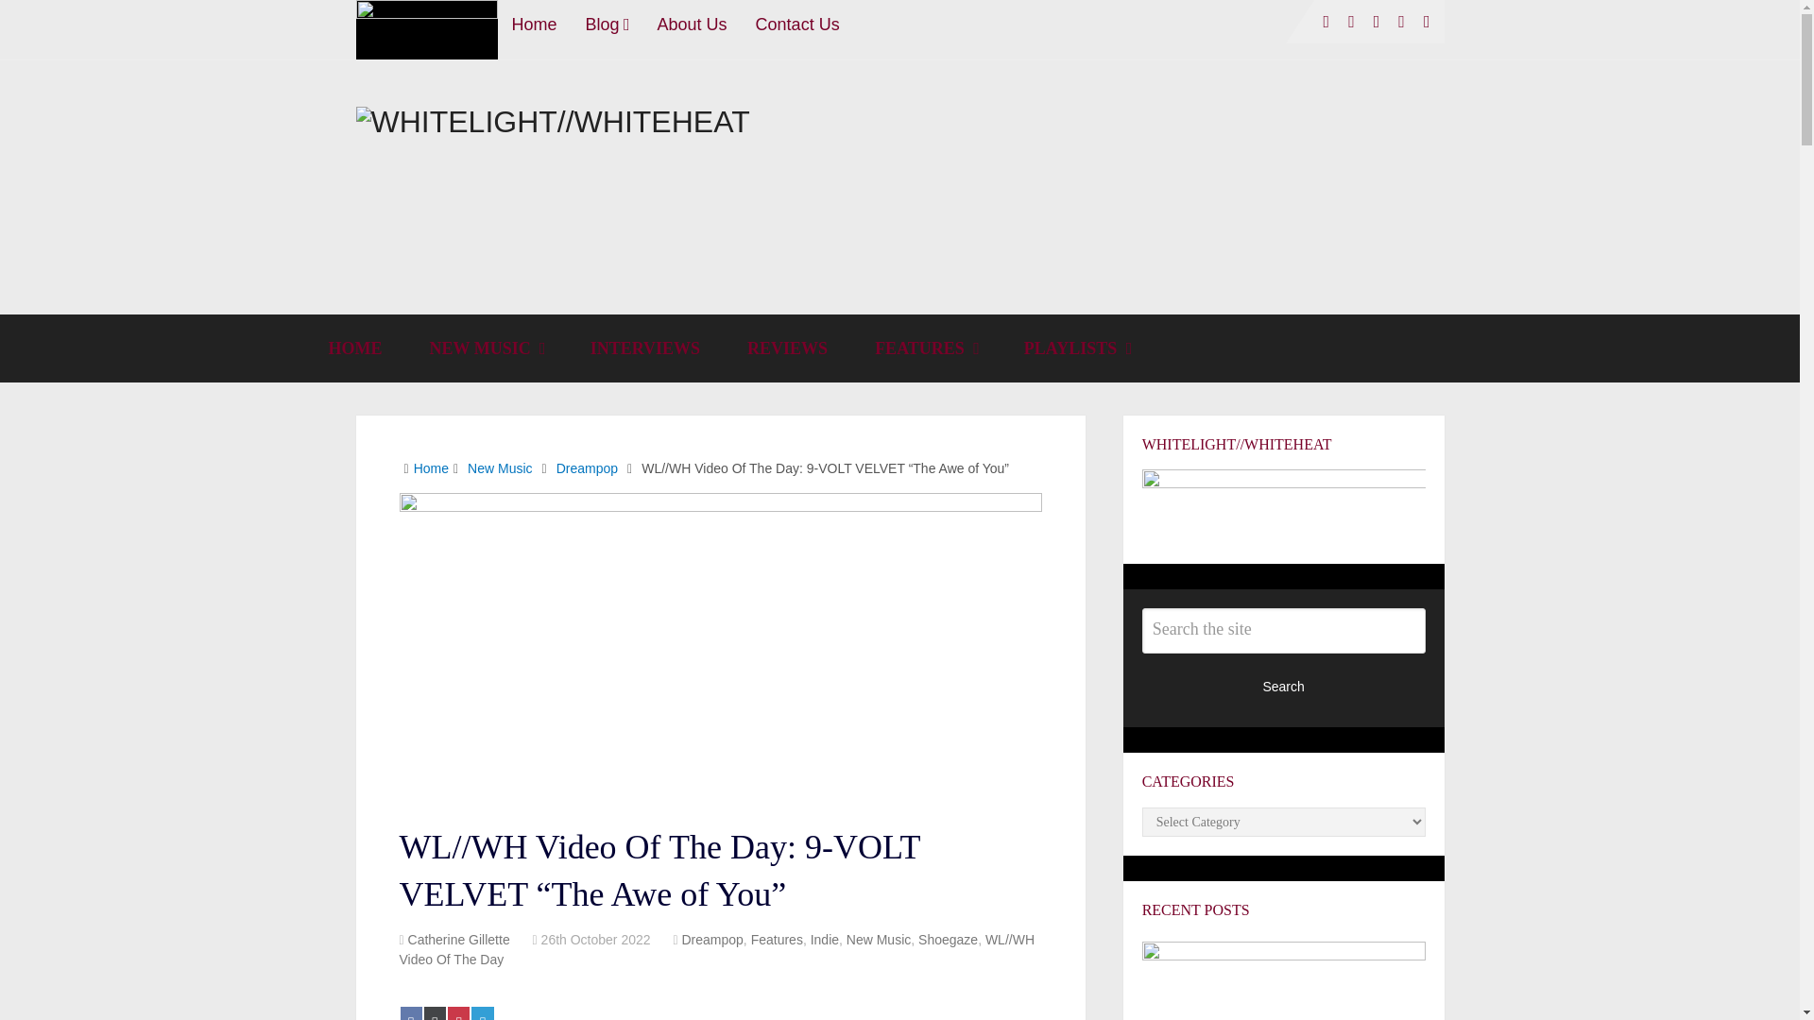  I want to click on View all posts in Dreampop, so click(711, 940).